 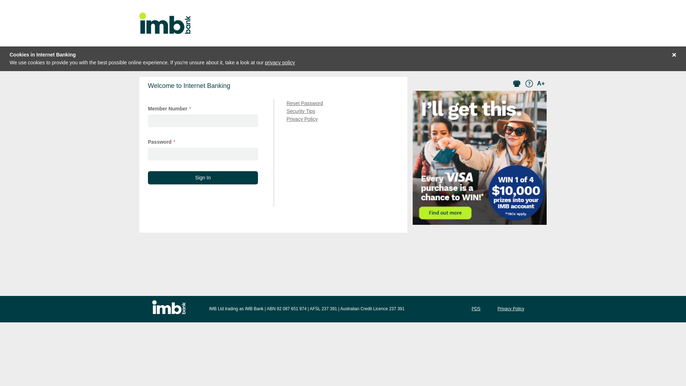 What do you see at coordinates (280, 63) in the screenshot?
I see `privacy policy` at bounding box center [280, 63].